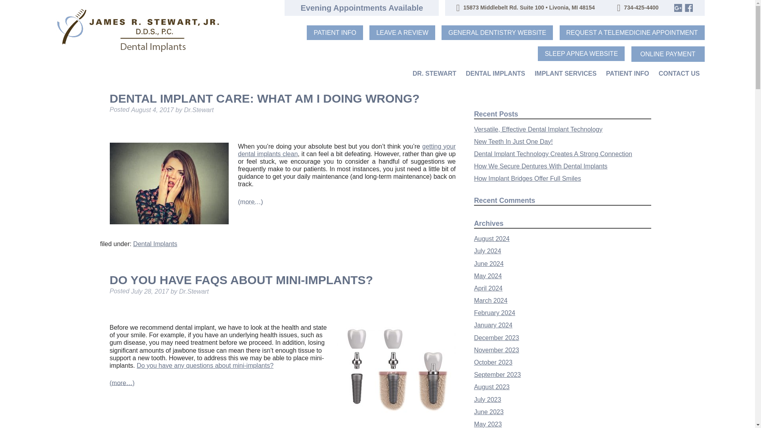  What do you see at coordinates (565, 74) in the screenshot?
I see `IMPLANT SERVICES` at bounding box center [565, 74].